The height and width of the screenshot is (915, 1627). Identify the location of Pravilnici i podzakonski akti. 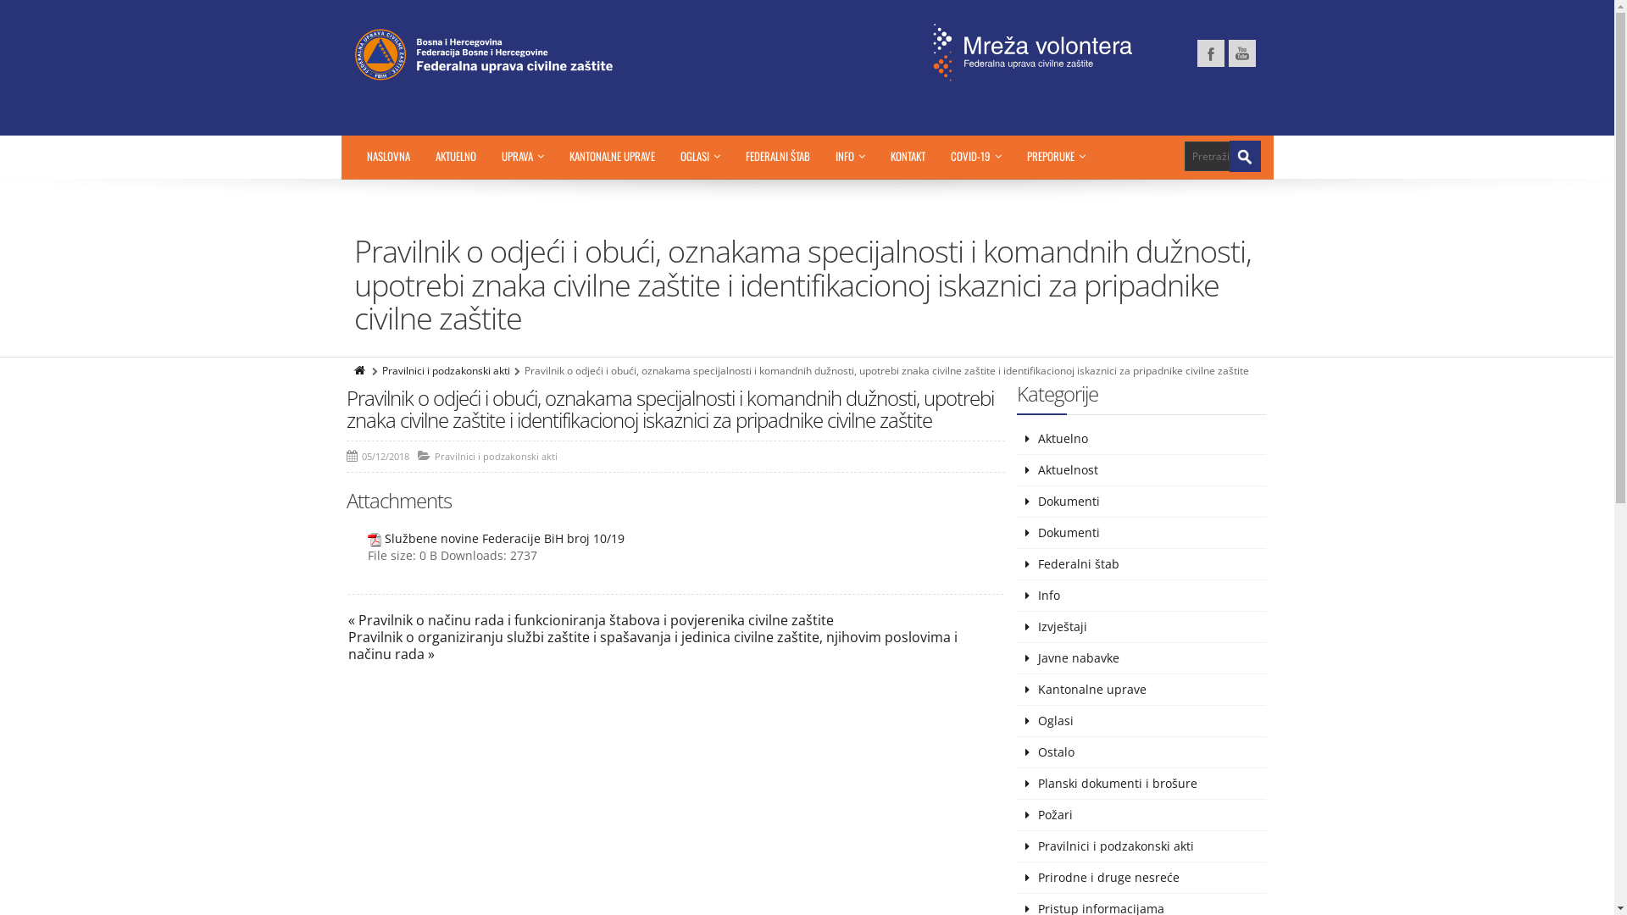
(446, 371).